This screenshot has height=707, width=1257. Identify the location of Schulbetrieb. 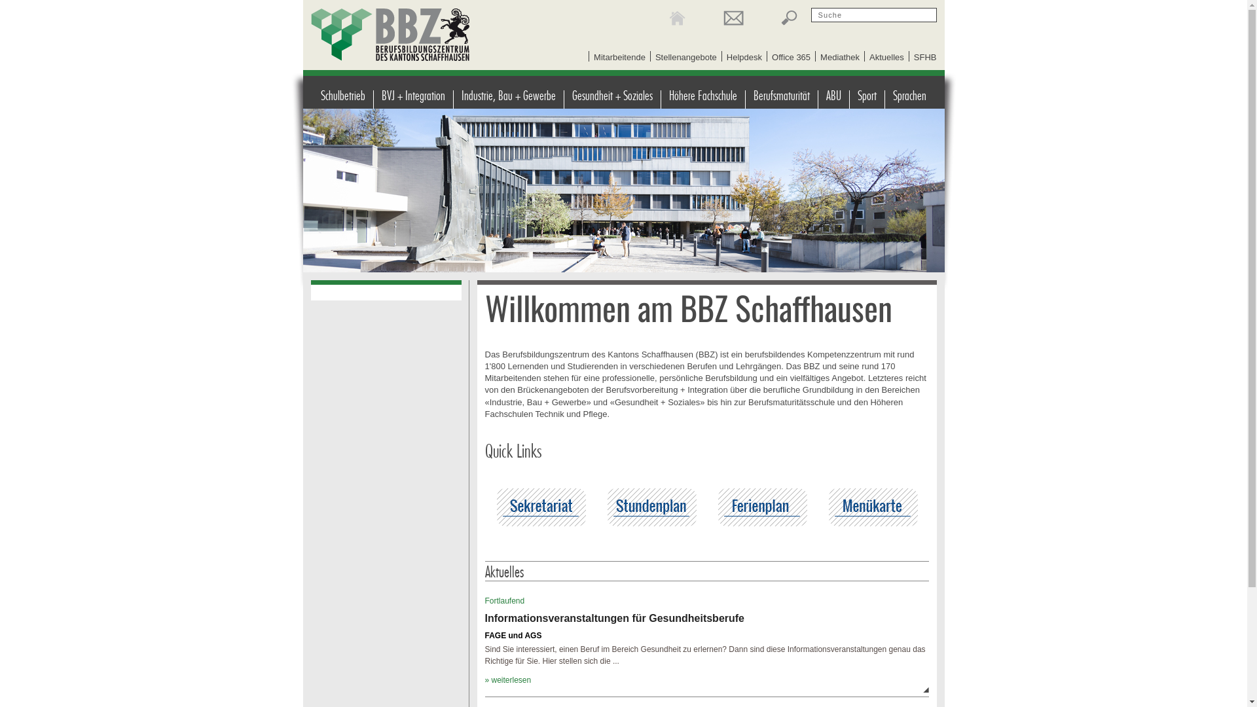
(343, 100).